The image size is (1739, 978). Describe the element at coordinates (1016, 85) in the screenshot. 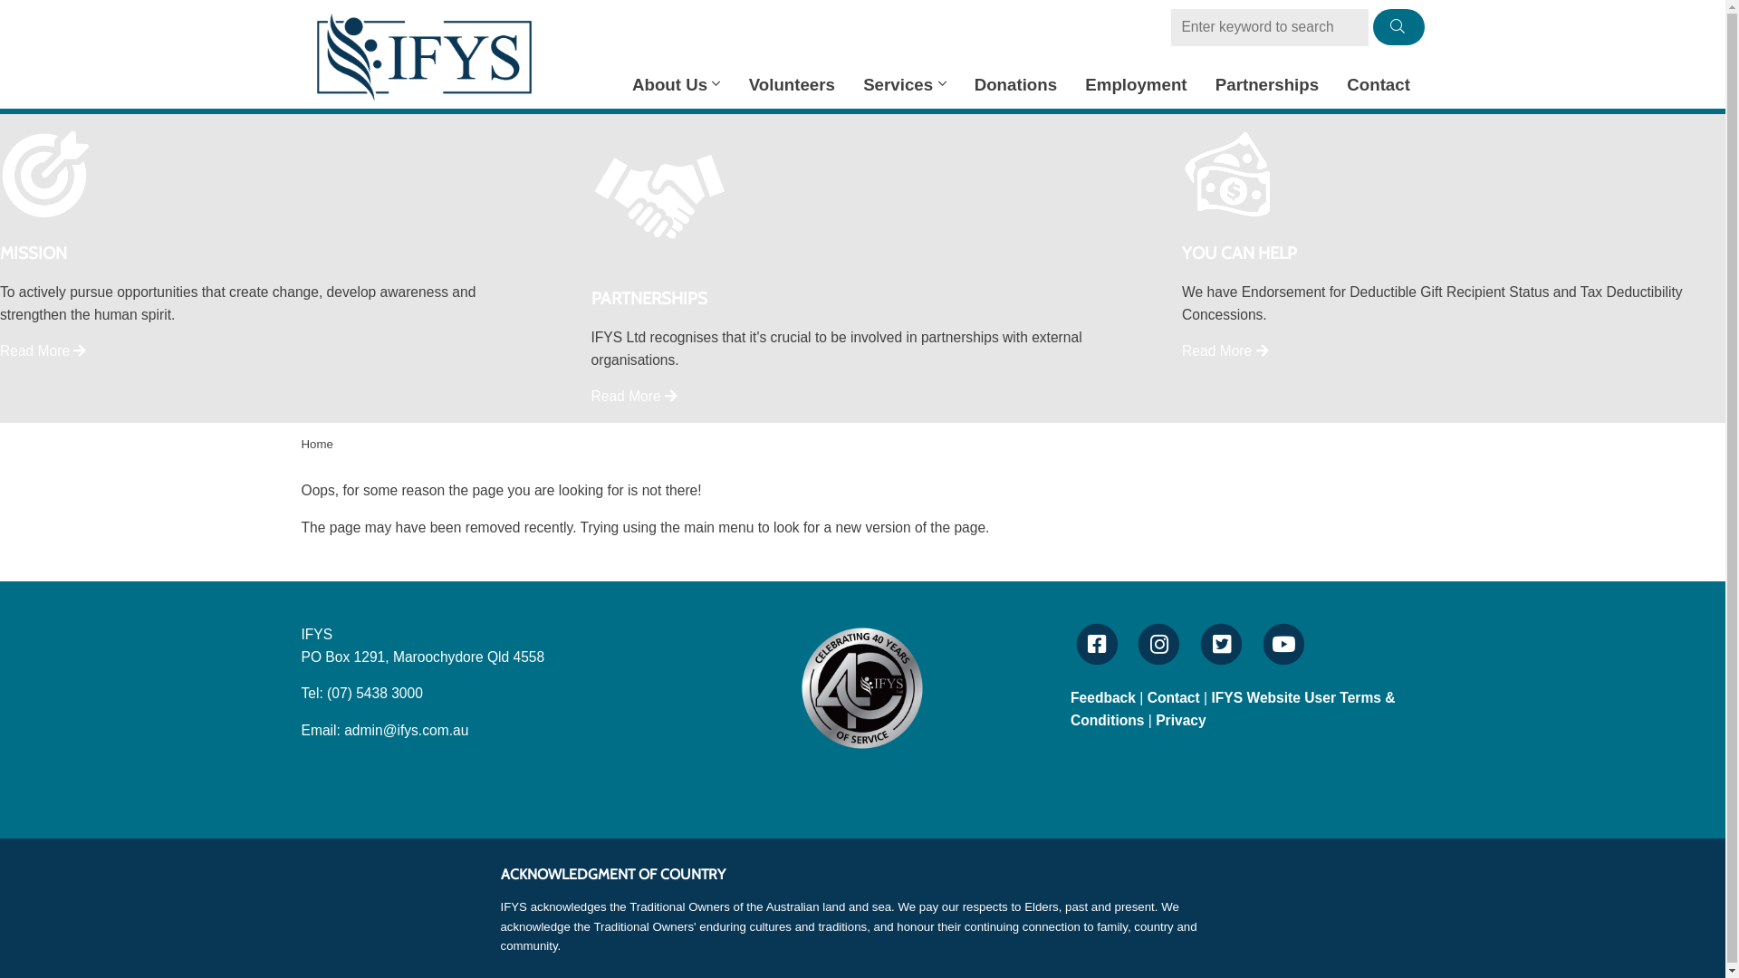

I see `Donations` at that location.